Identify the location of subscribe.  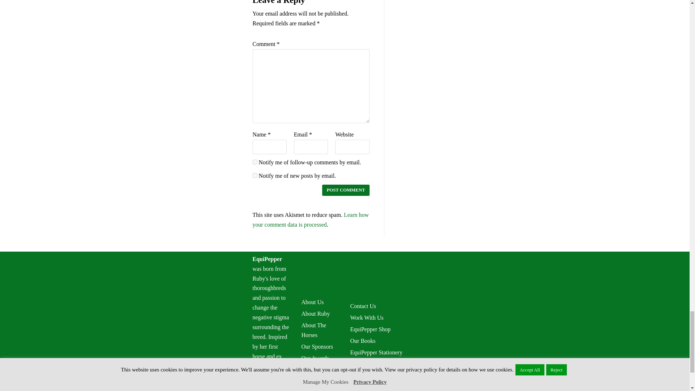
(255, 161).